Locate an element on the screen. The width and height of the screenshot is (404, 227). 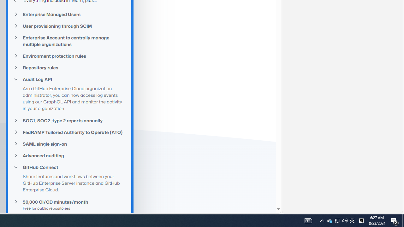
SAML single sign-on is located at coordinates (69, 144).